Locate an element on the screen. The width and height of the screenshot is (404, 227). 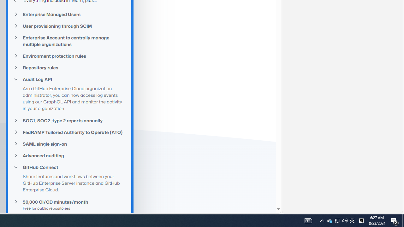
SAML single sign-on is located at coordinates (69, 144).